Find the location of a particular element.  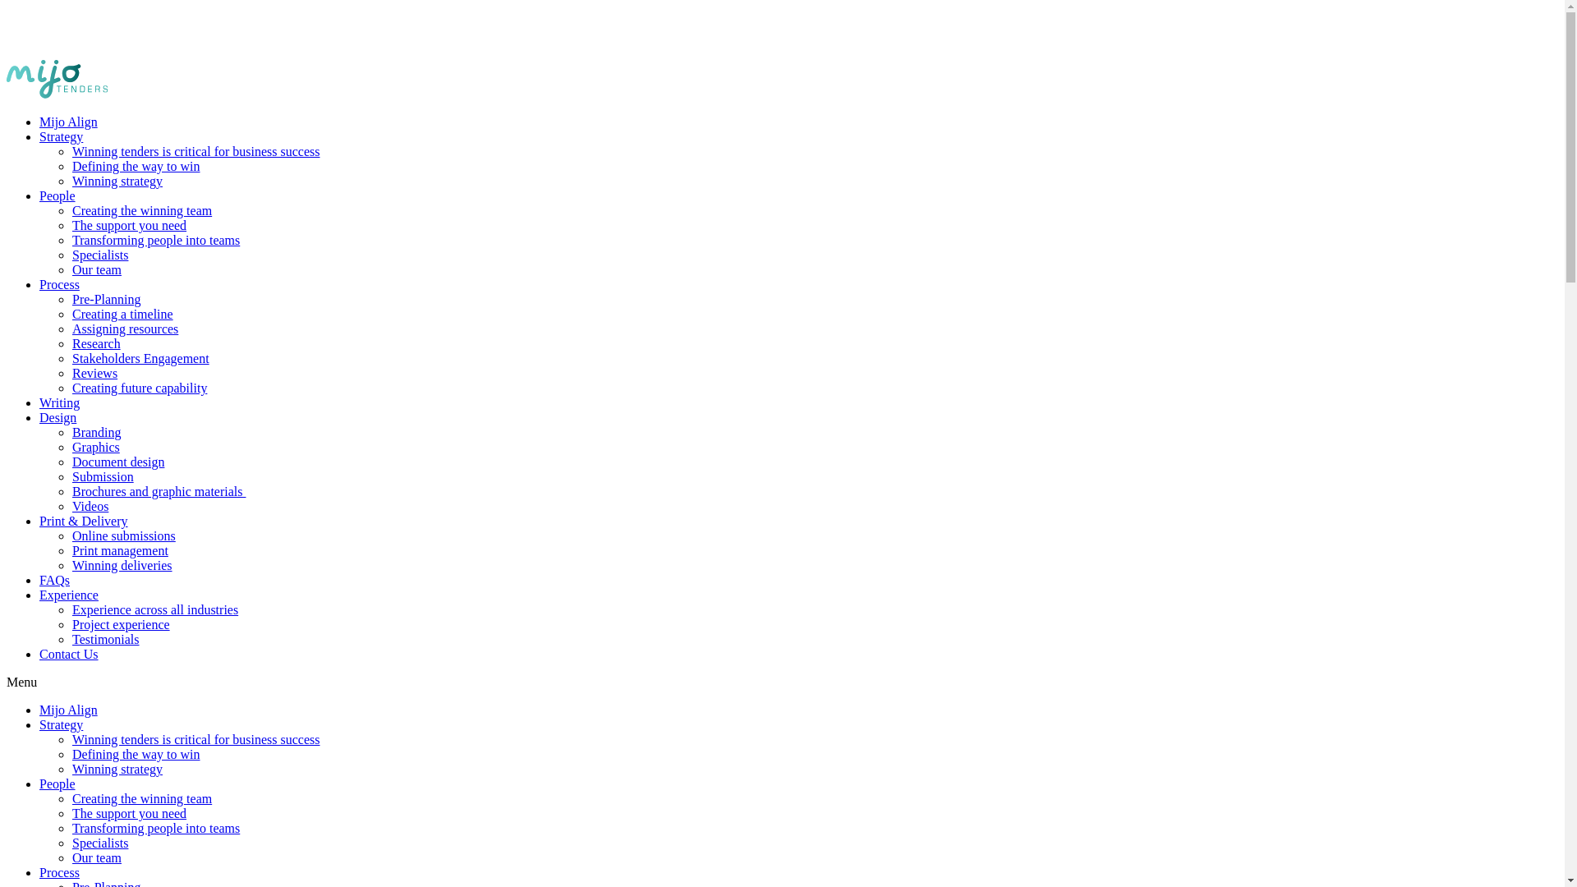

Branding is located at coordinates (97, 432).